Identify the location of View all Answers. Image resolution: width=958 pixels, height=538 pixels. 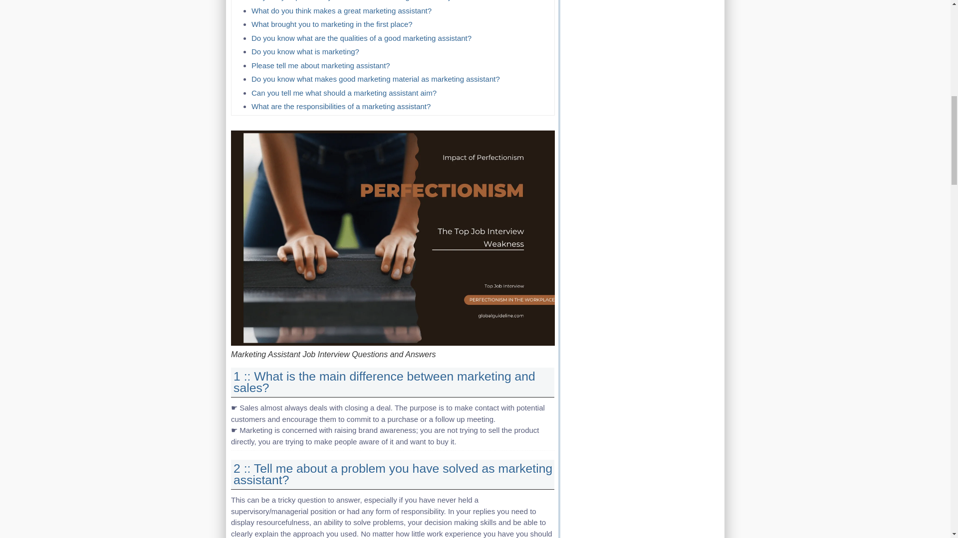
(384, 382).